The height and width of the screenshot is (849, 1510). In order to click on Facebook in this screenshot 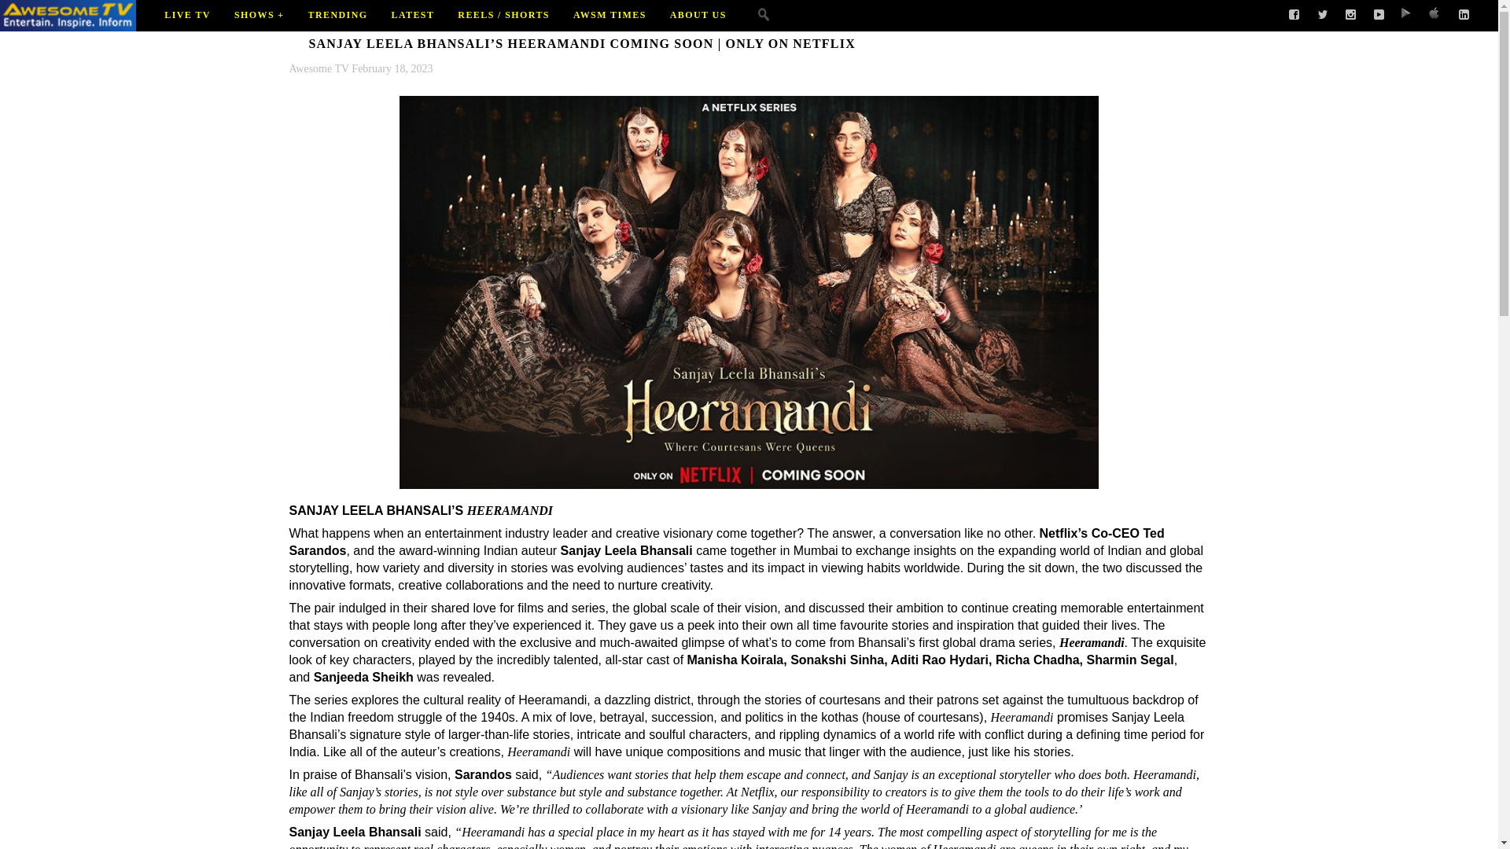, I will do `click(1294, 14)`.